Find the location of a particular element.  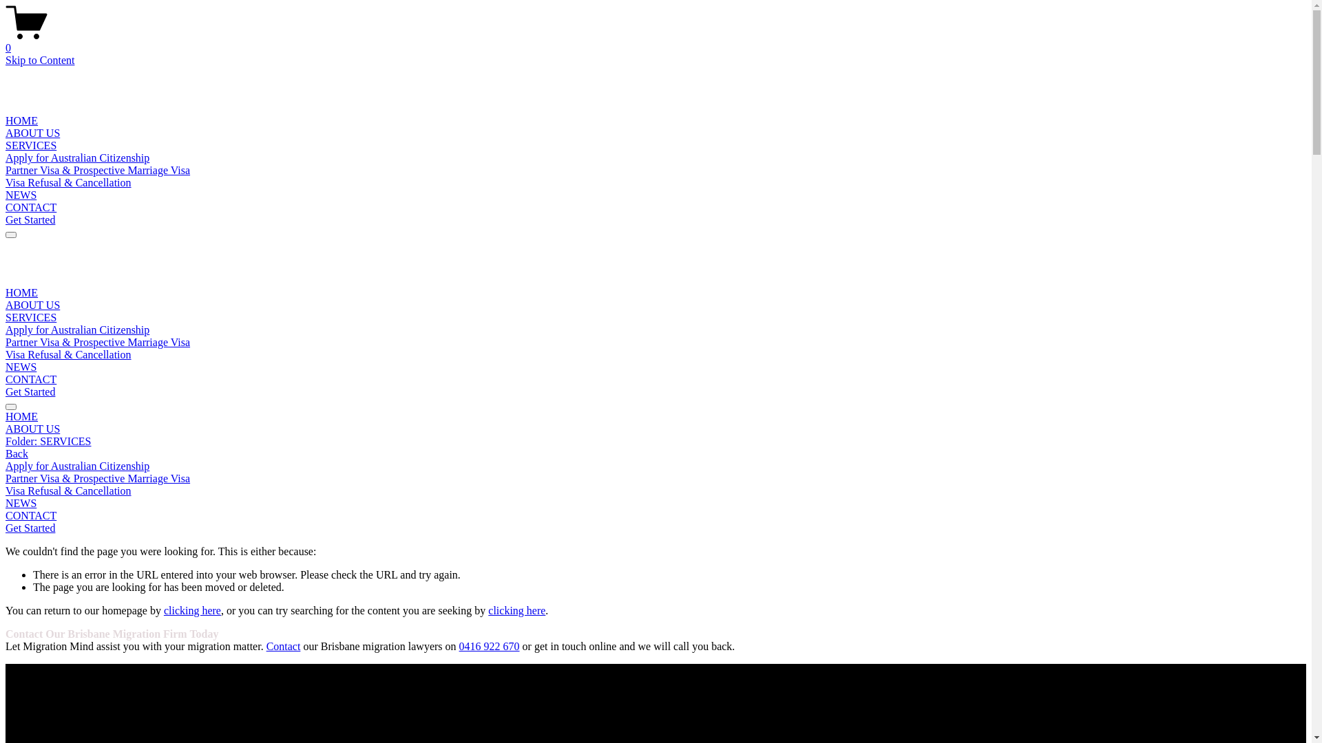

Get Started is located at coordinates (30, 392).